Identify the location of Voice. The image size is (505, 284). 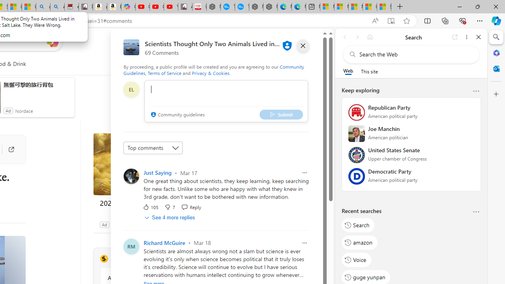
(357, 260).